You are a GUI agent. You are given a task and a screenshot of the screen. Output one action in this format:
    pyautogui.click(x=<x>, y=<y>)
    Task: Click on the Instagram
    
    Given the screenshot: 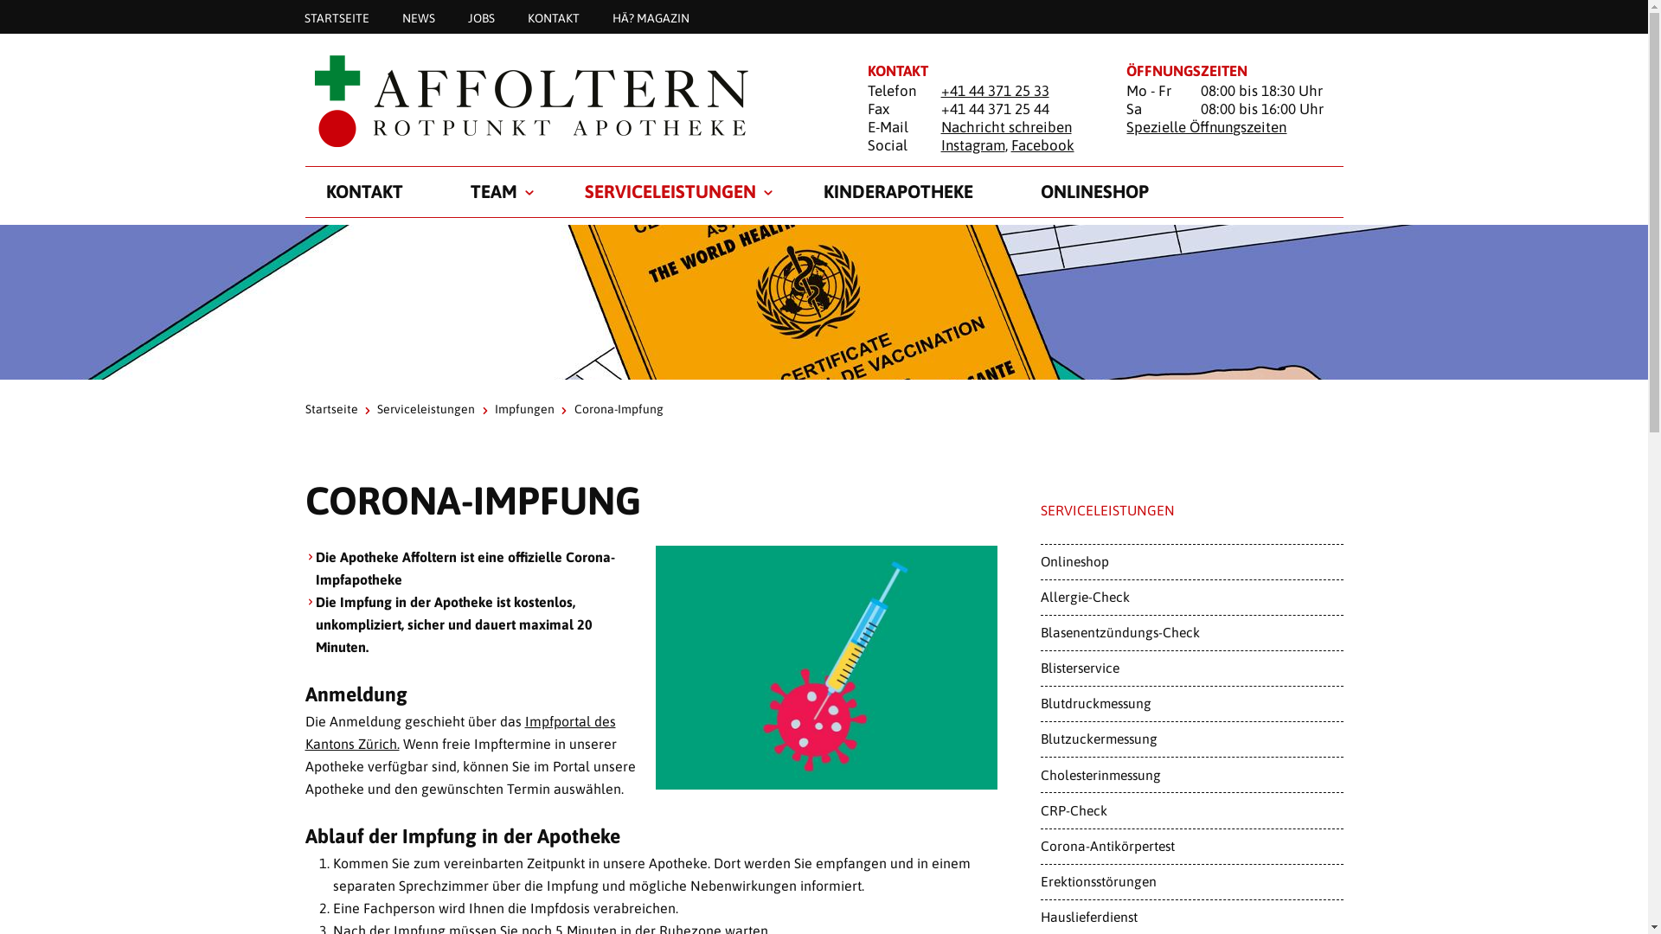 What is the action you would take?
    pyautogui.click(x=973, y=145)
    